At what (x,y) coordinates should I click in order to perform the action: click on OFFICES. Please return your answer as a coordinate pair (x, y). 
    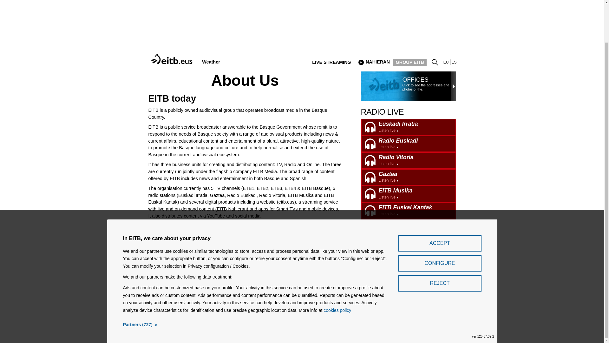
    Looking at the image, I should click on (409, 211).